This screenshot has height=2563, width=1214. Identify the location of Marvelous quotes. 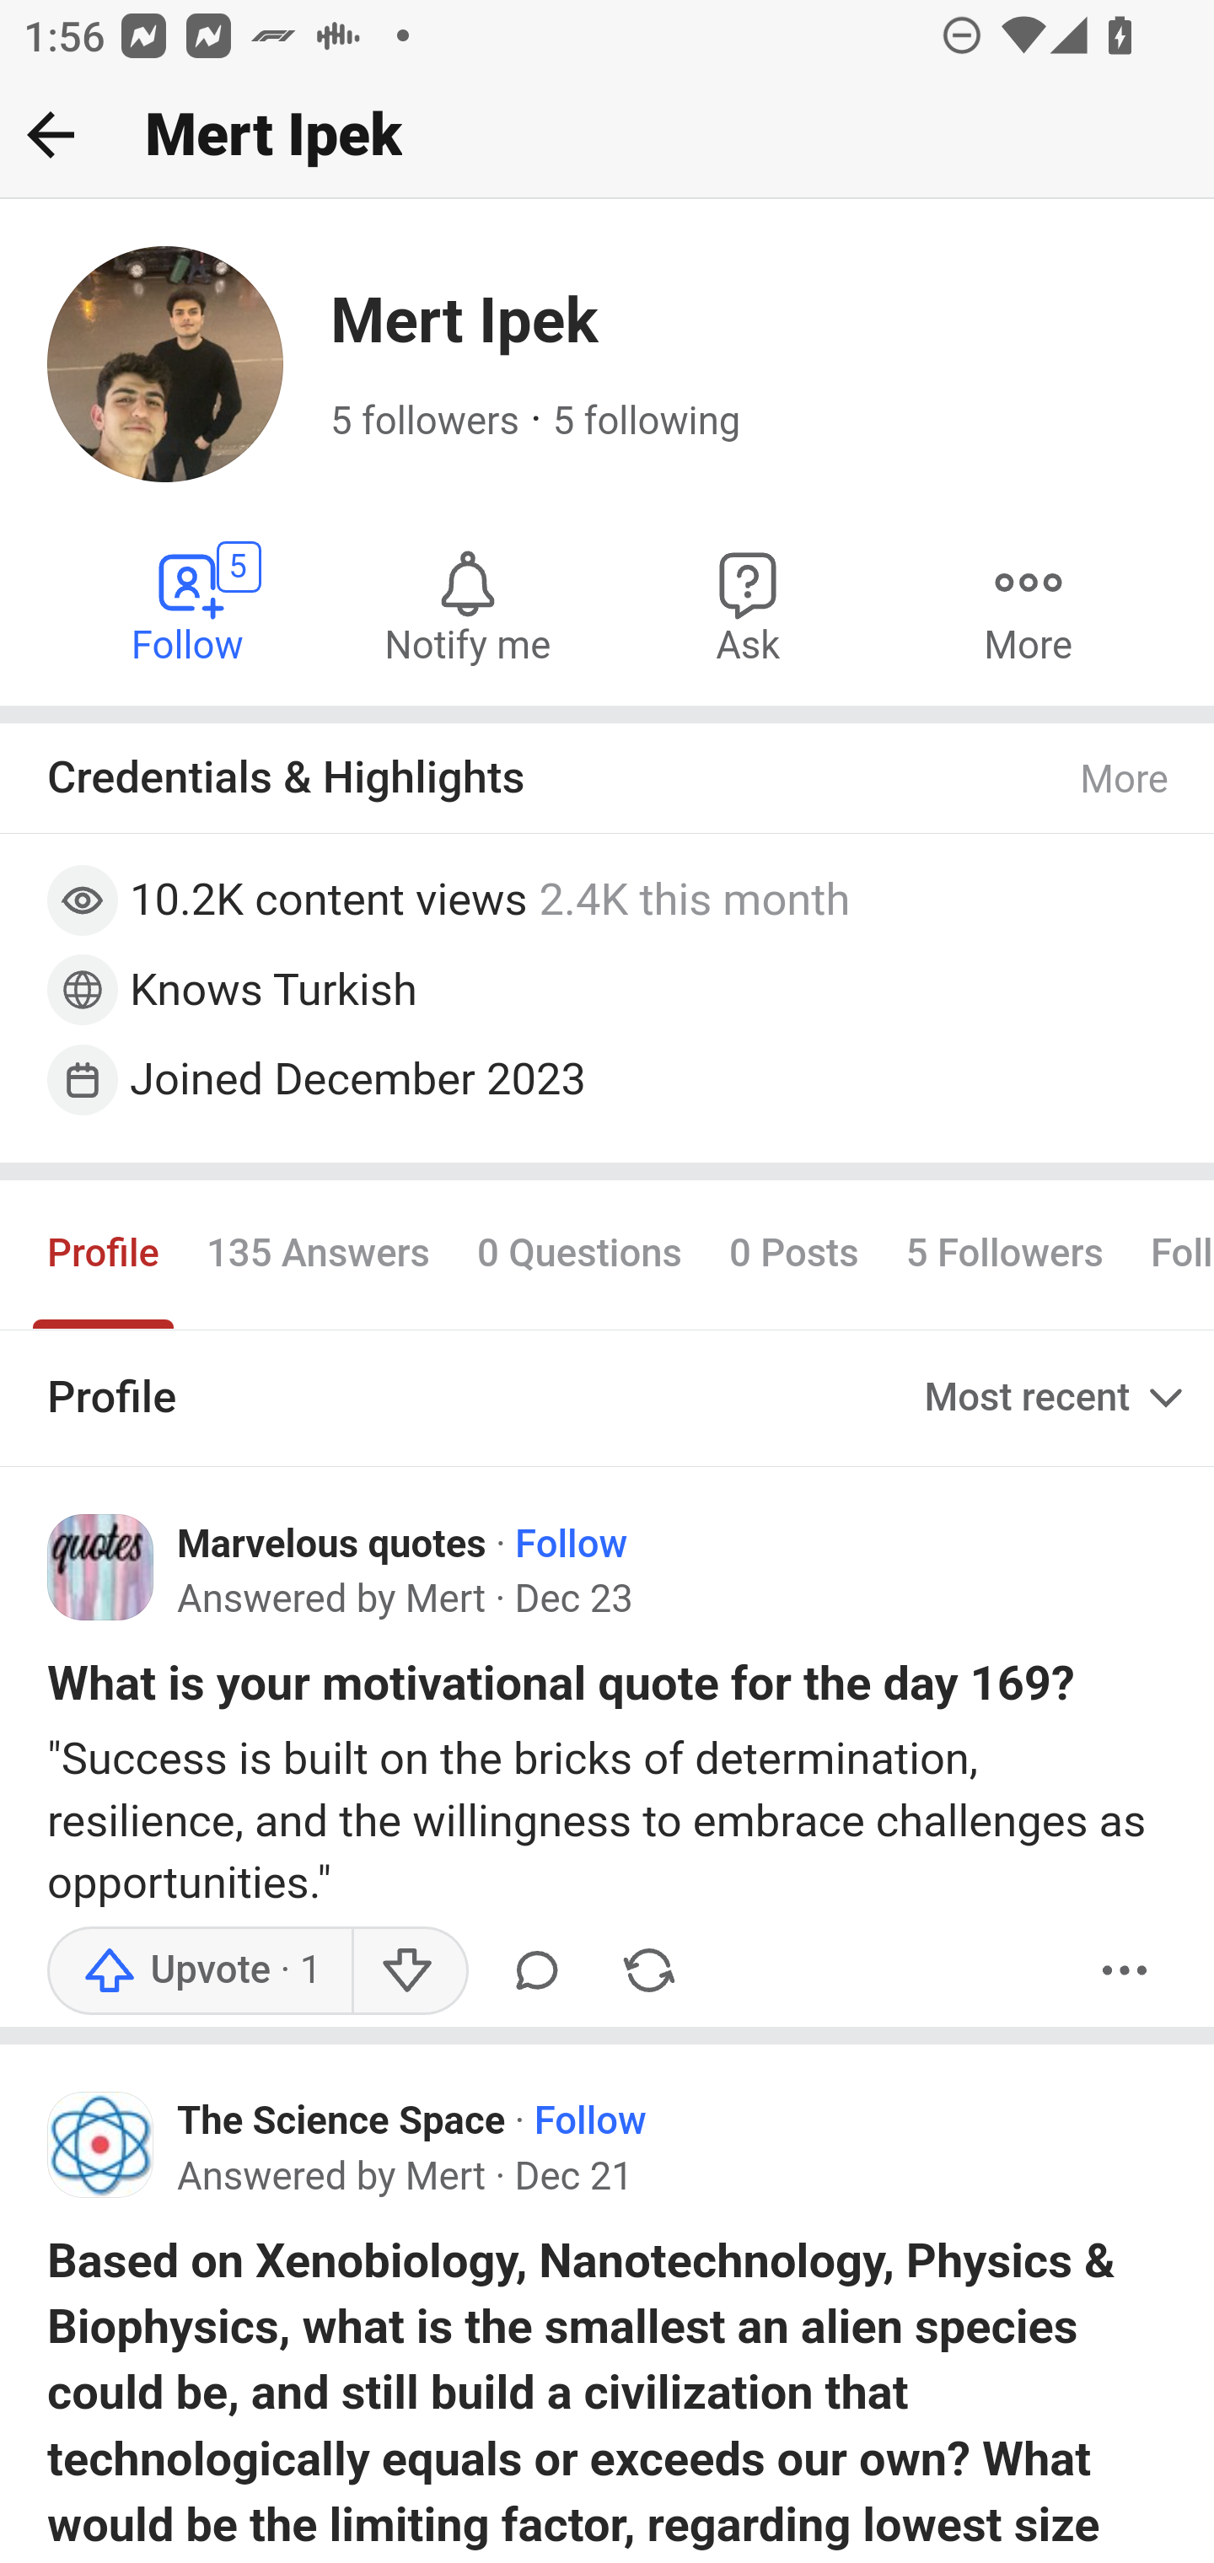
(332, 1544).